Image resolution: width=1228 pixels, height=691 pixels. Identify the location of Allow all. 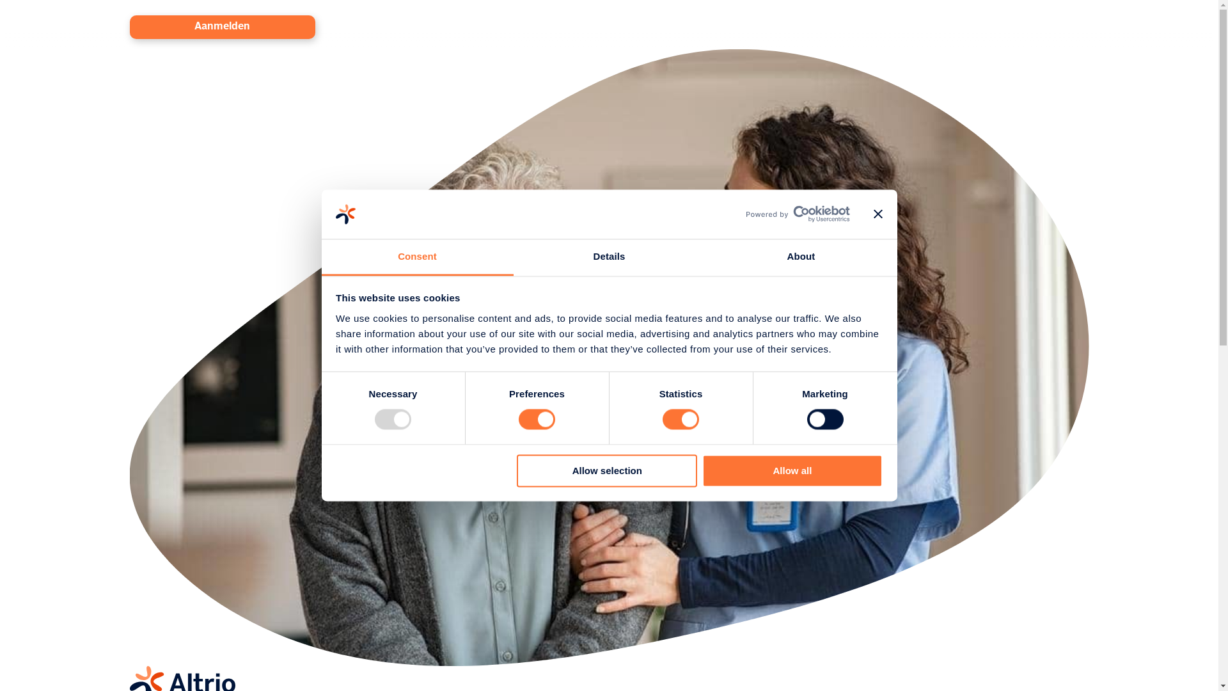
(792, 471).